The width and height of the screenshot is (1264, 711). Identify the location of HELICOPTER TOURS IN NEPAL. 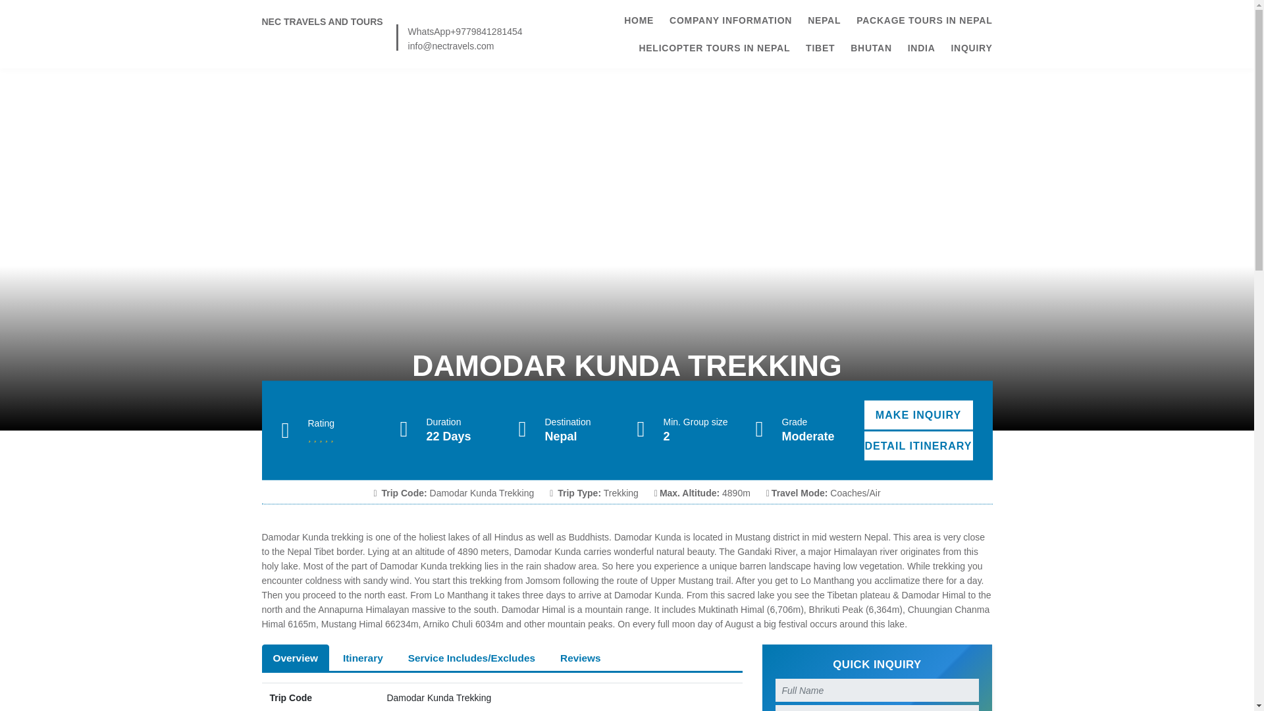
(714, 47).